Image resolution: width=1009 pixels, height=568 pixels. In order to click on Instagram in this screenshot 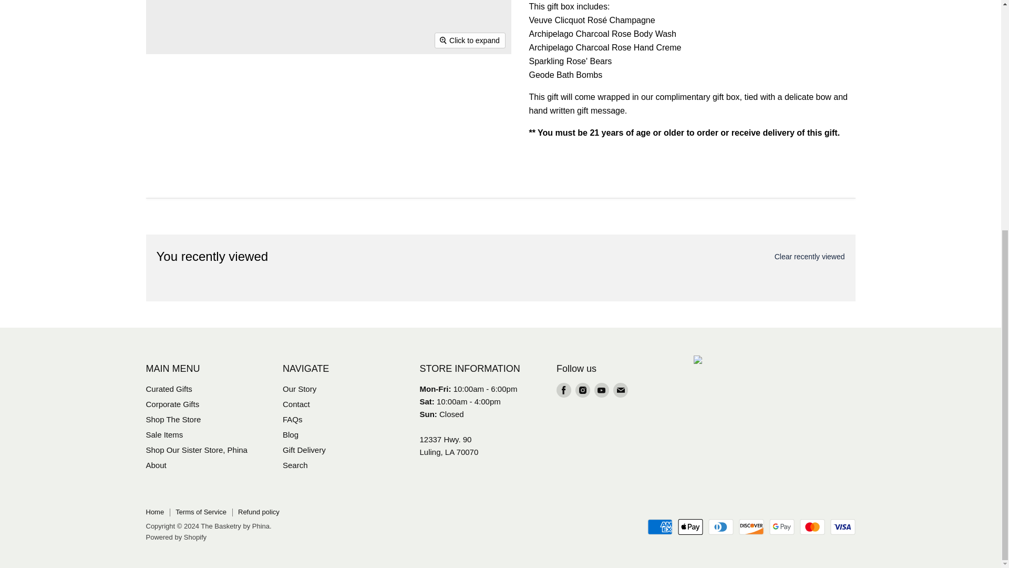, I will do `click(582, 390)`.